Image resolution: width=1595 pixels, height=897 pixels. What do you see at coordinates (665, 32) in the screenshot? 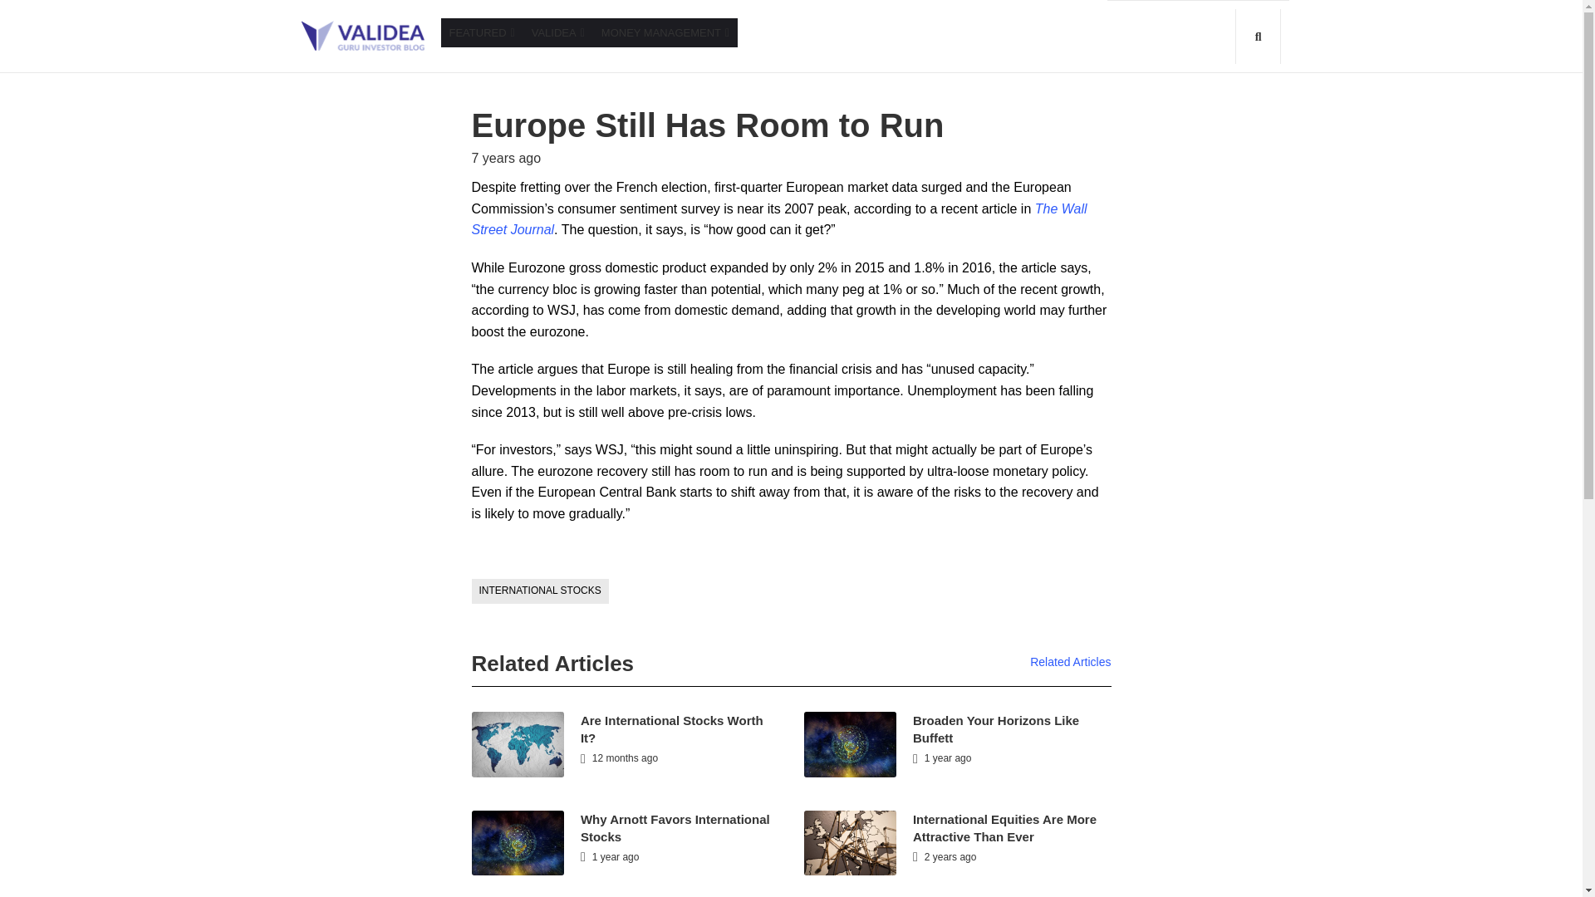
I see `MONEY MANAGEMENT` at bounding box center [665, 32].